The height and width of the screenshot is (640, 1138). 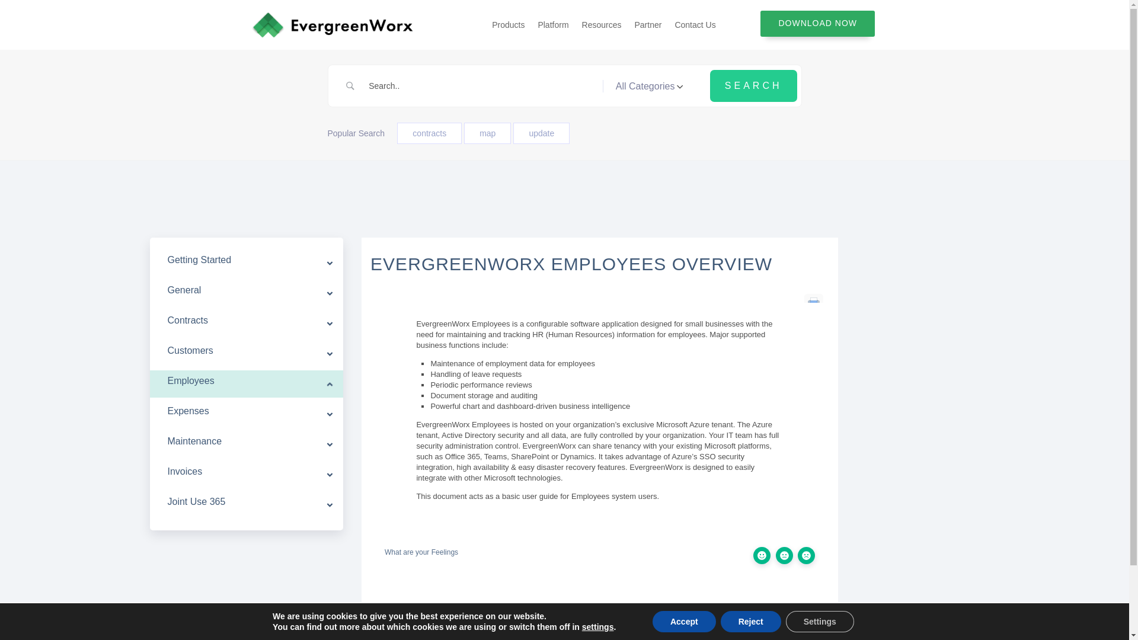 I want to click on DOWNLOAD NOW, so click(x=817, y=24).